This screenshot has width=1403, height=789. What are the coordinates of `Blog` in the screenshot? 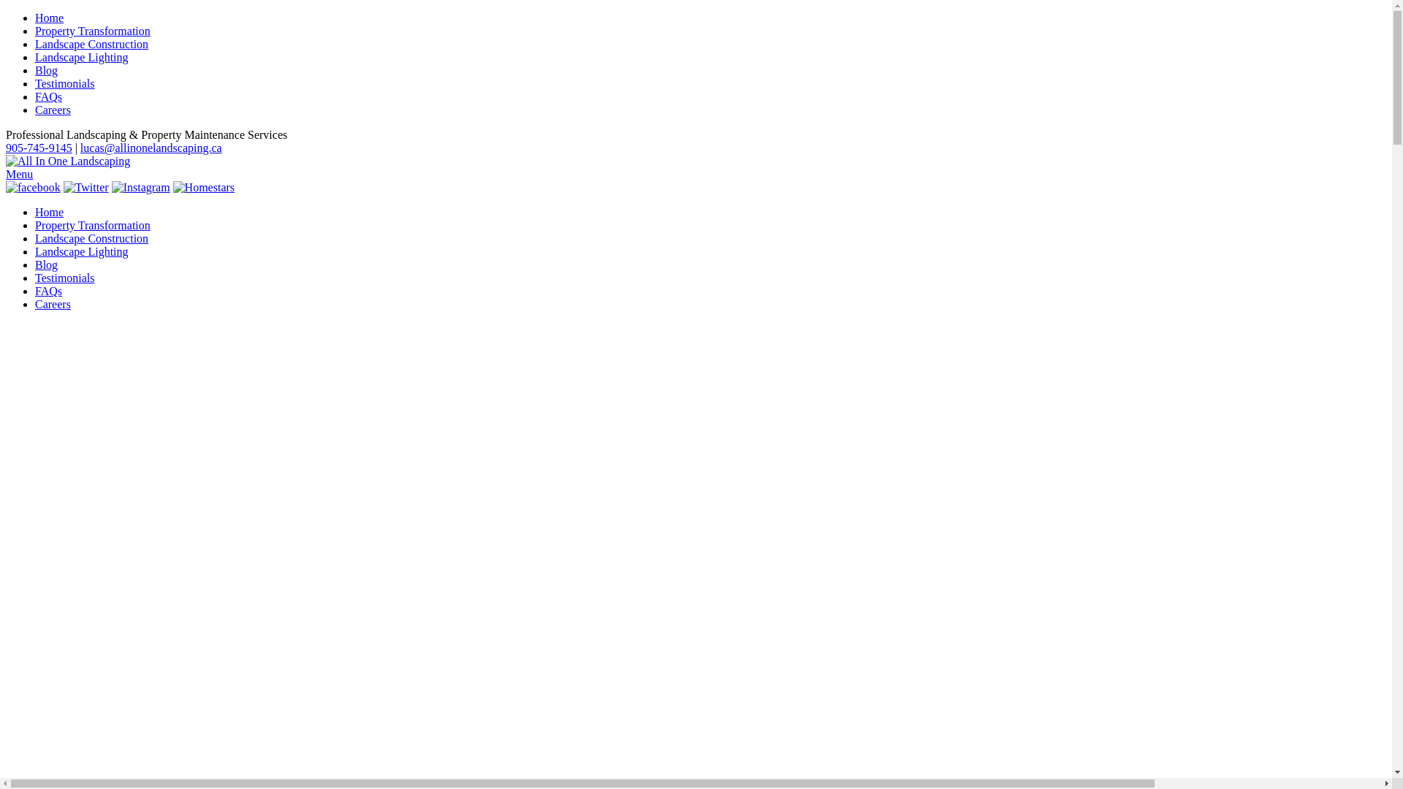 It's located at (47, 264).